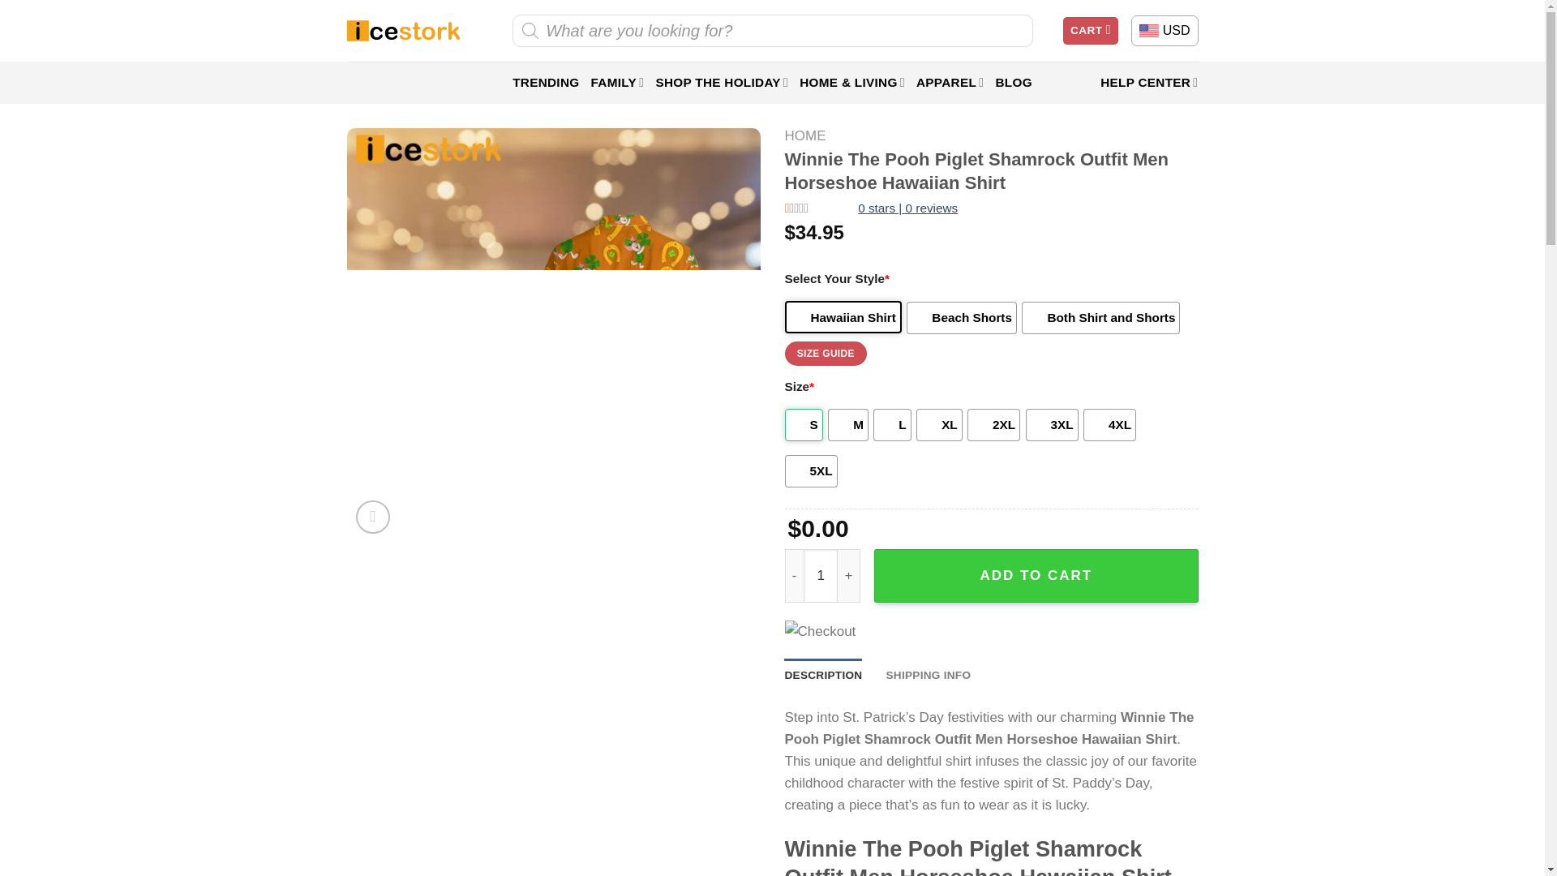  Describe the element at coordinates (950, 83) in the screenshot. I see `APPAREL` at that location.